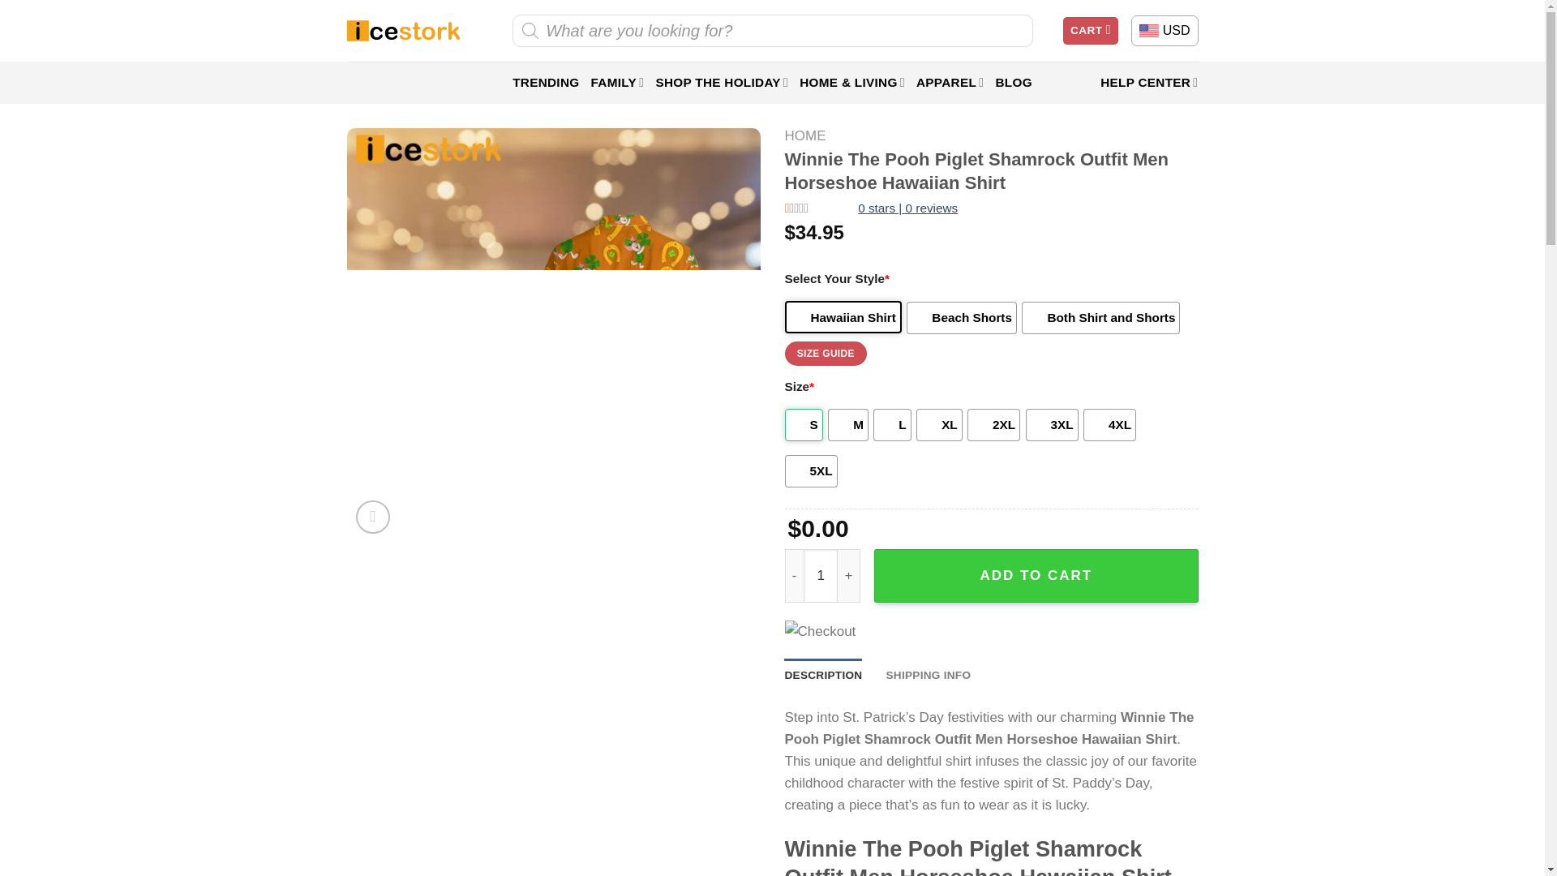  Describe the element at coordinates (950, 83) in the screenshot. I see `APPAREL` at that location.